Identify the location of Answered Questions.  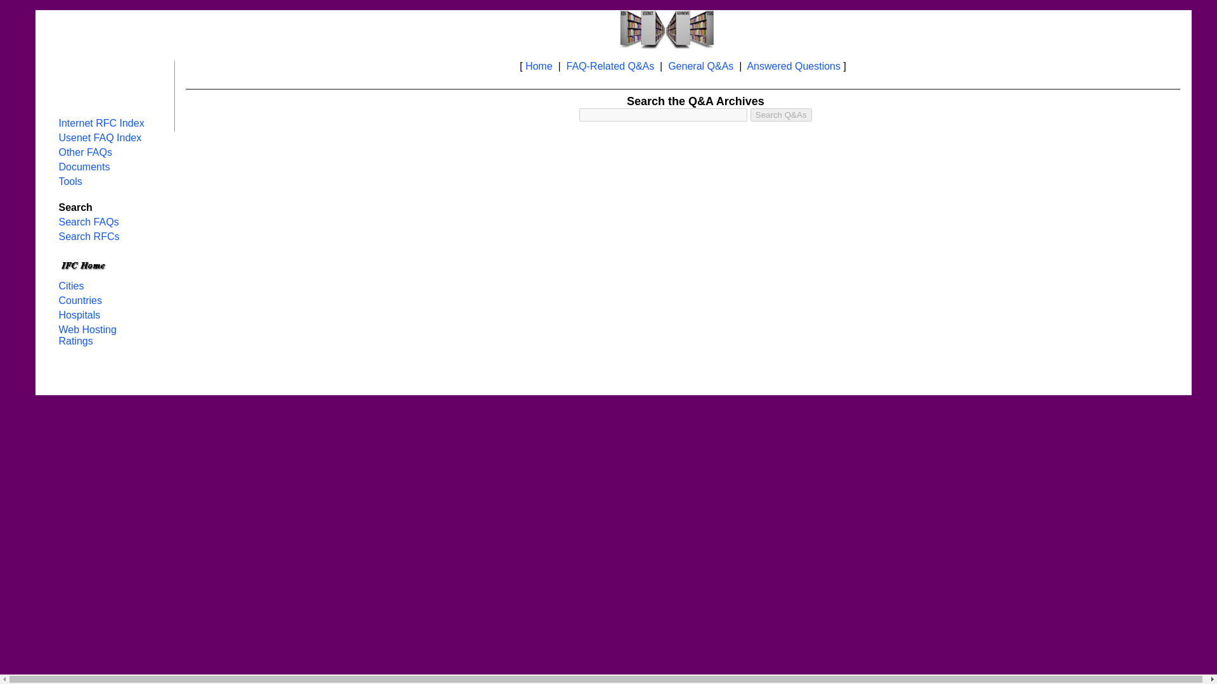
(794, 66).